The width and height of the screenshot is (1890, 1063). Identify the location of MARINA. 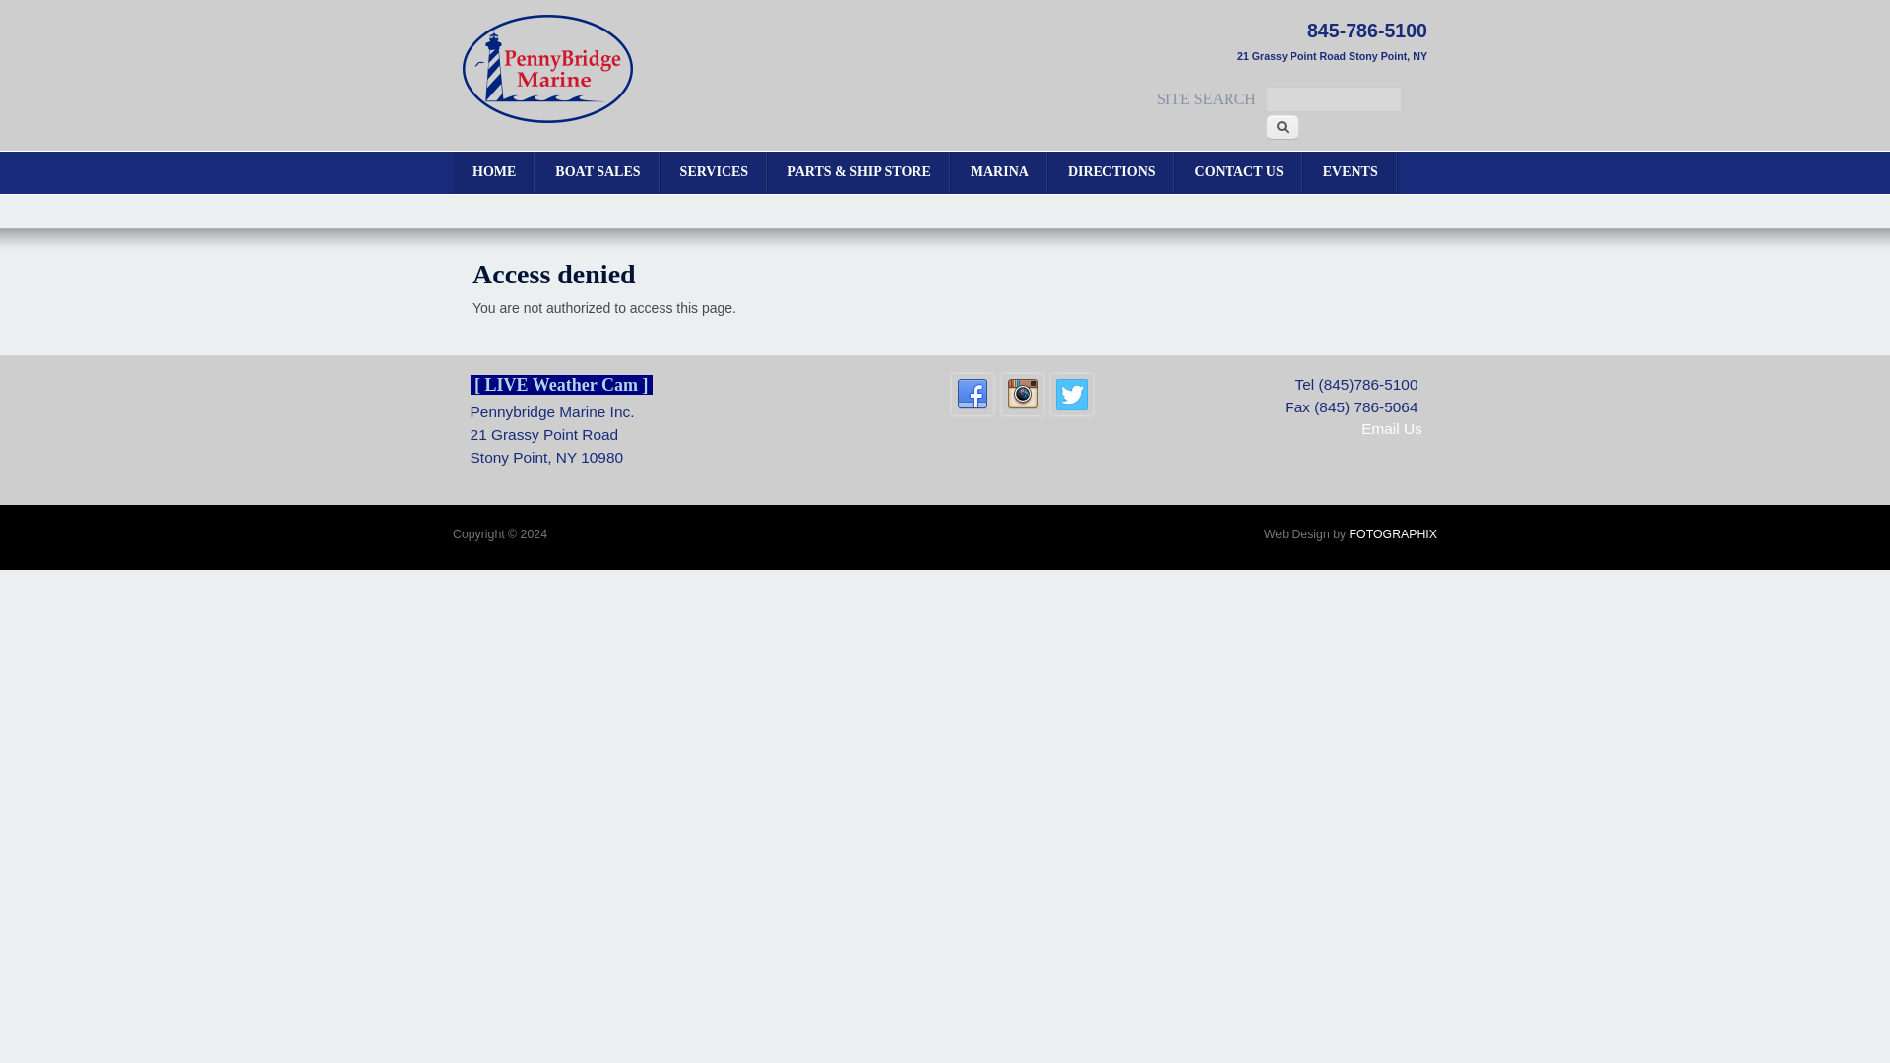
(999, 172).